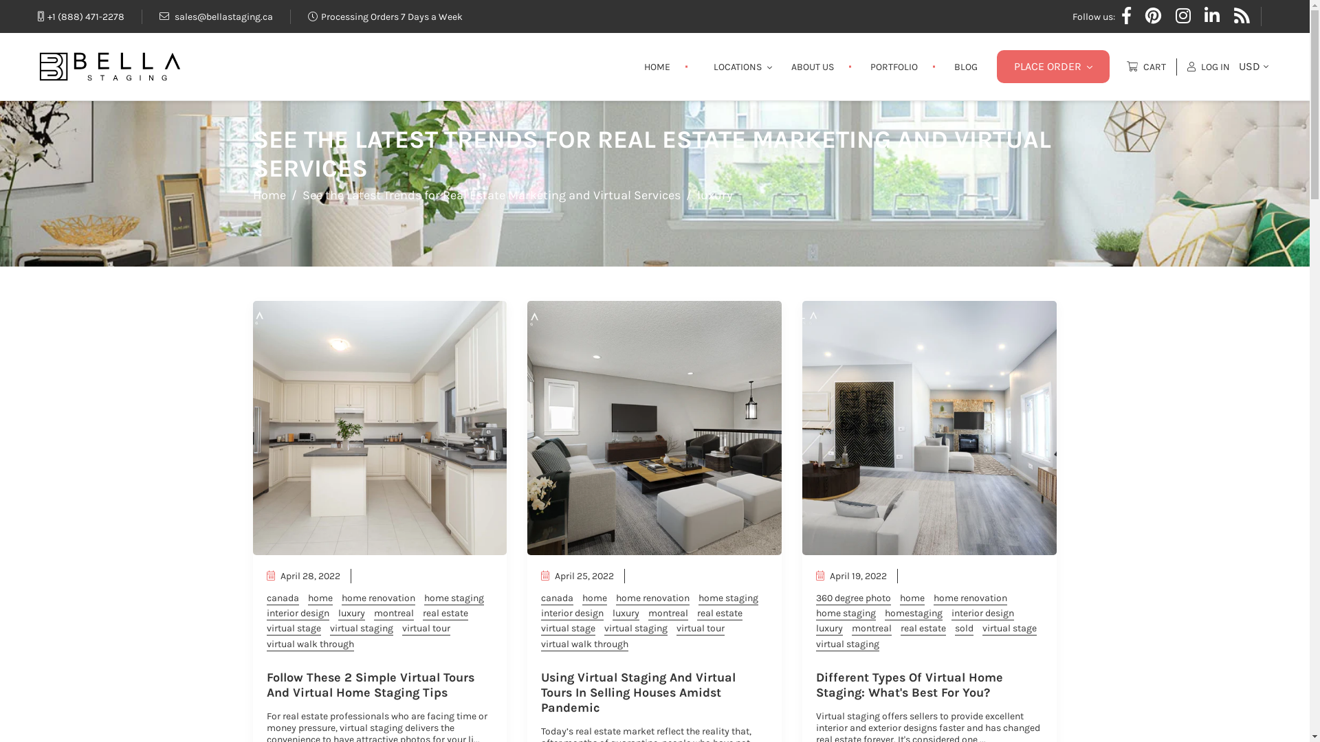  What do you see at coordinates (362, 629) in the screenshot?
I see `virtual staging` at bounding box center [362, 629].